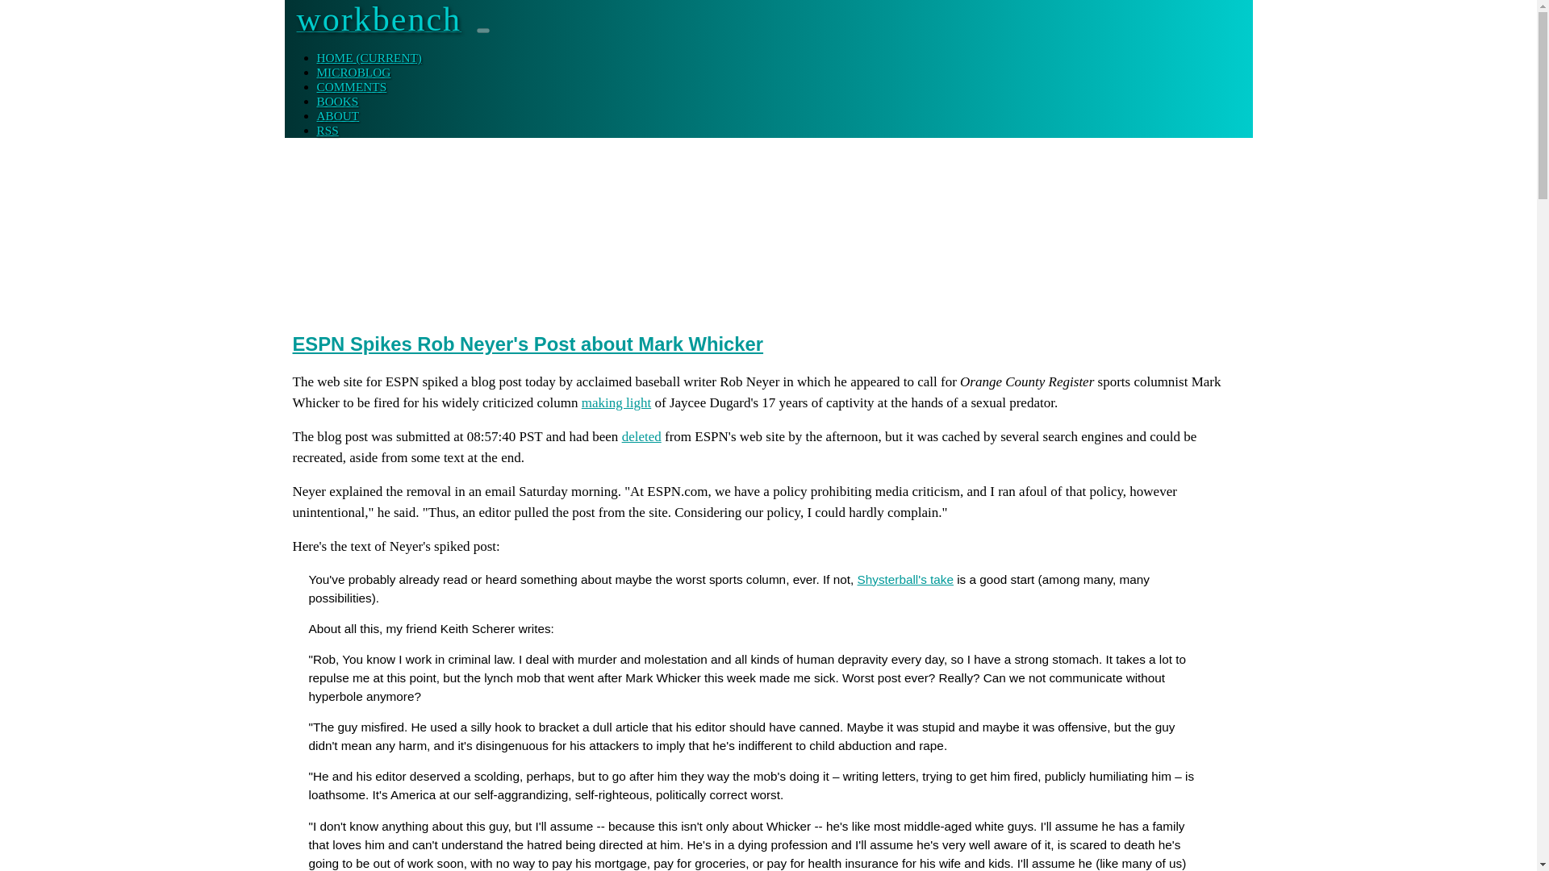 The width and height of the screenshot is (1549, 871). I want to click on making light, so click(616, 402).